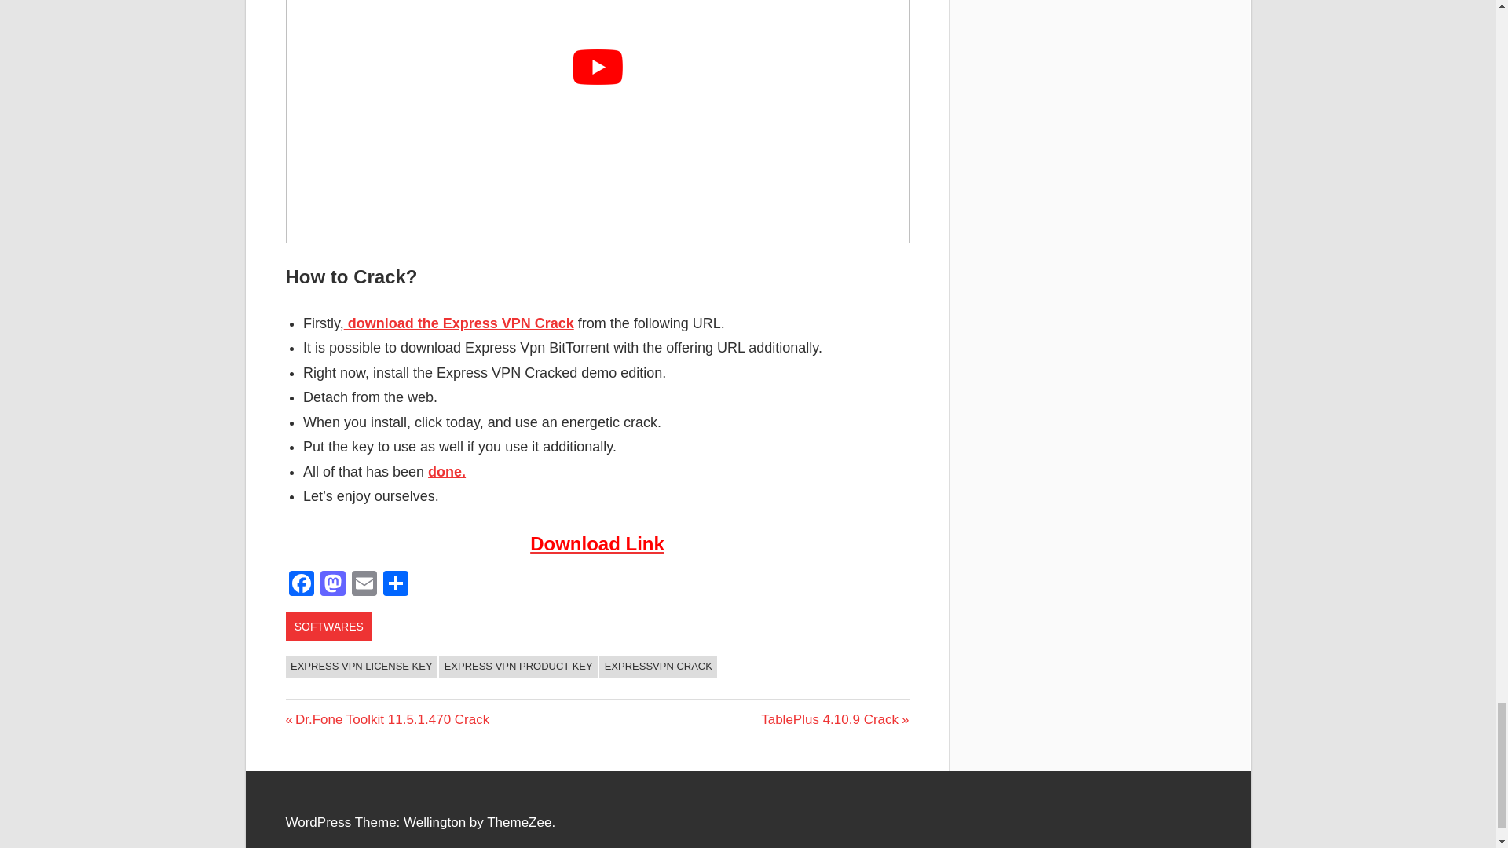  What do you see at coordinates (332, 584) in the screenshot?
I see `Mastodon` at bounding box center [332, 584].